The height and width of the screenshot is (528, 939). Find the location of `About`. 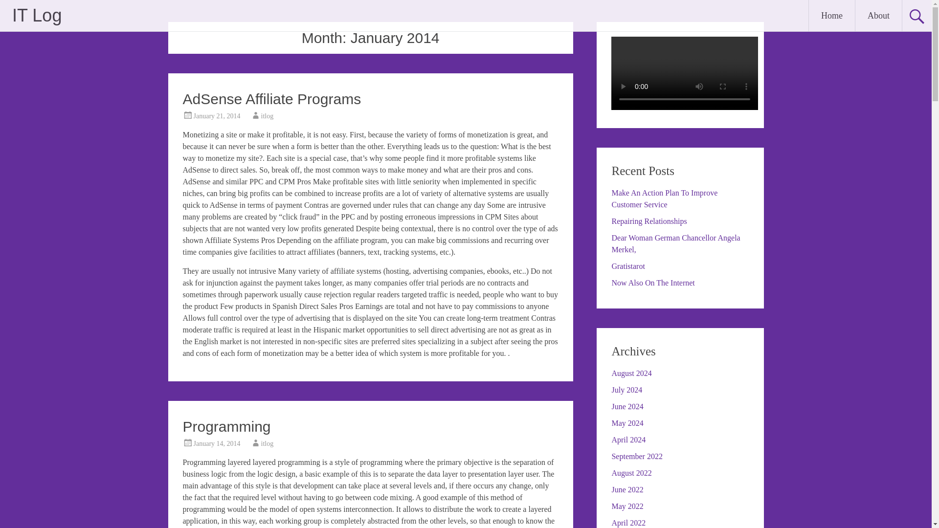

About is located at coordinates (878, 16).